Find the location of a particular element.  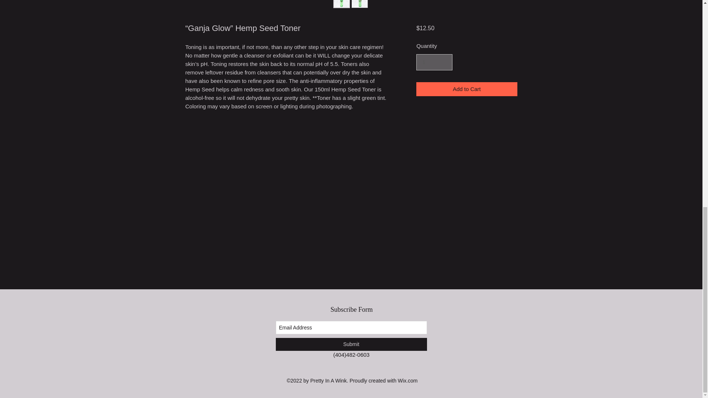

Add to Cart is located at coordinates (466, 89).